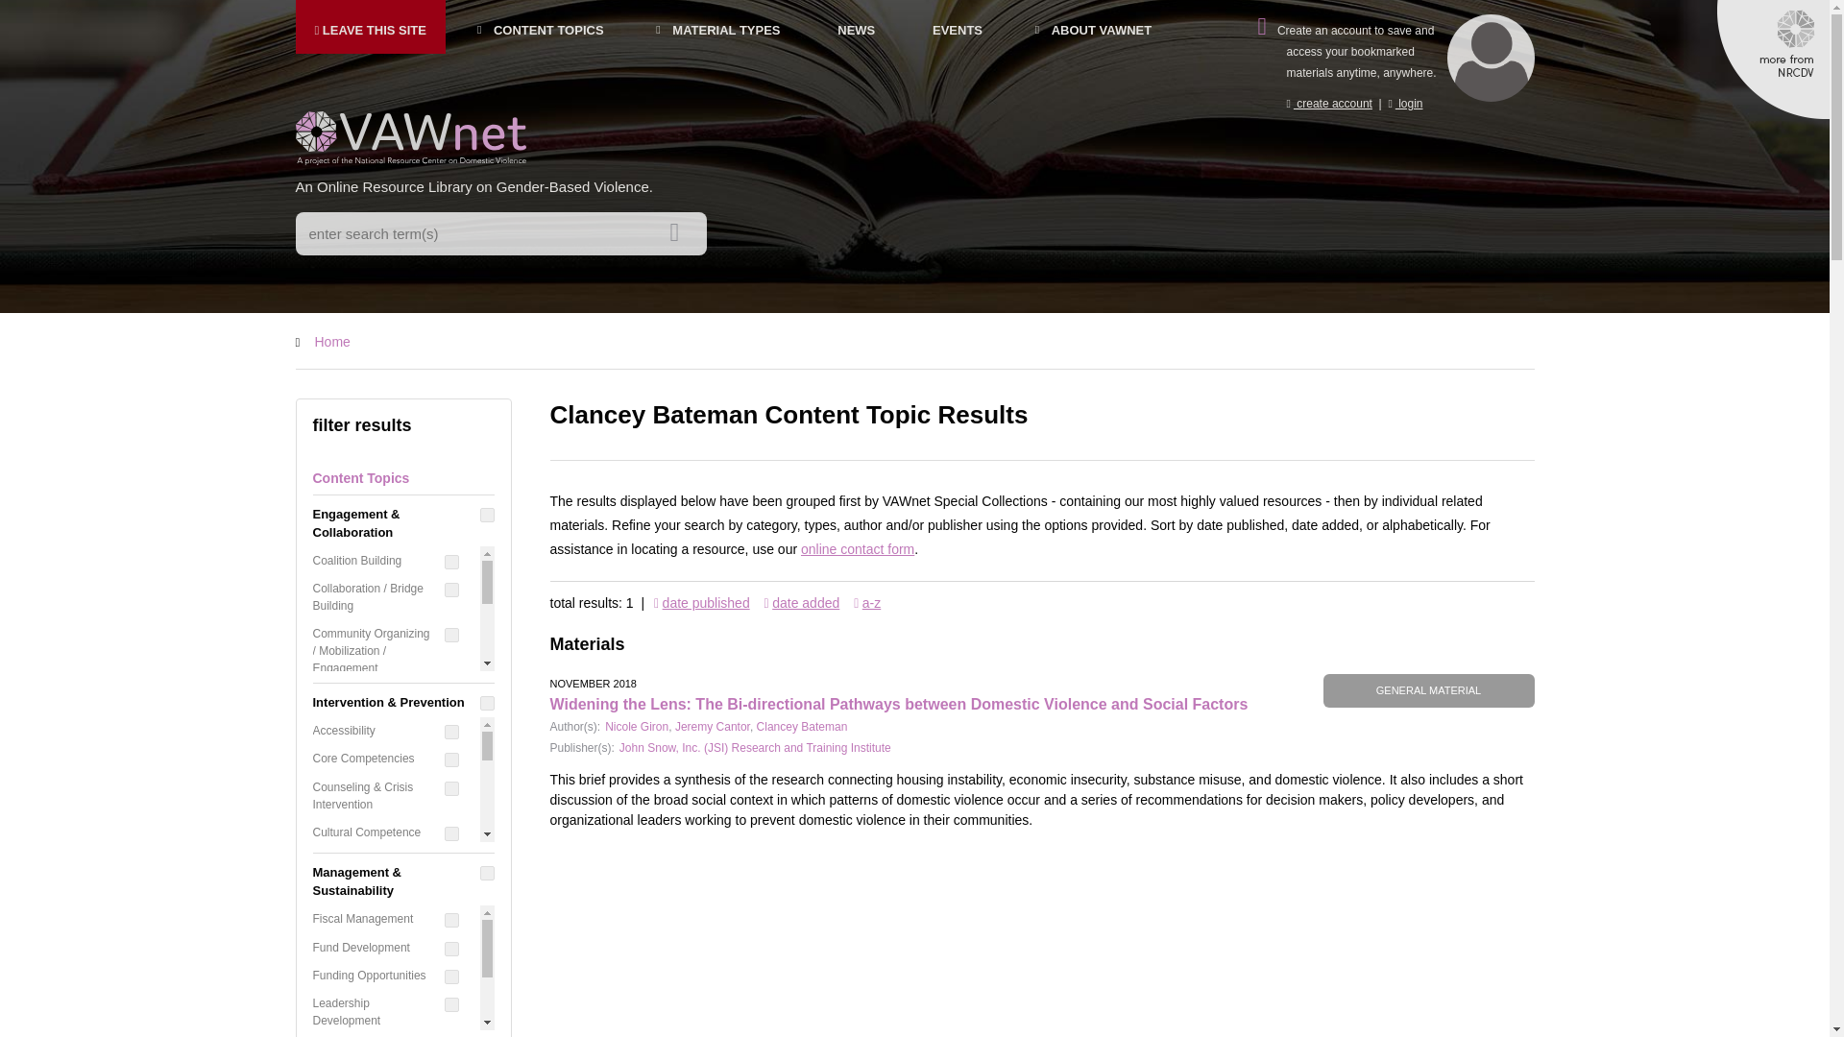 This screenshot has height=1037, width=1844. What do you see at coordinates (546, 27) in the screenshot?
I see `CONTENT TOPICS` at bounding box center [546, 27].